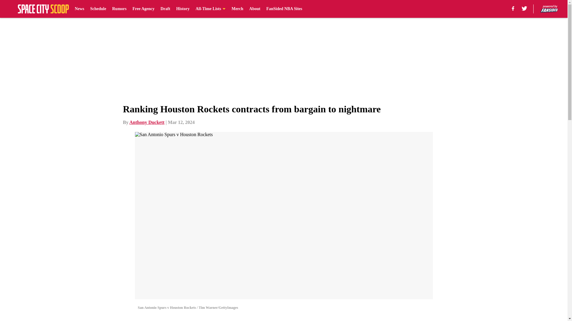 Image resolution: width=572 pixels, height=321 pixels. What do you see at coordinates (119, 9) in the screenshot?
I see `Rumors` at bounding box center [119, 9].